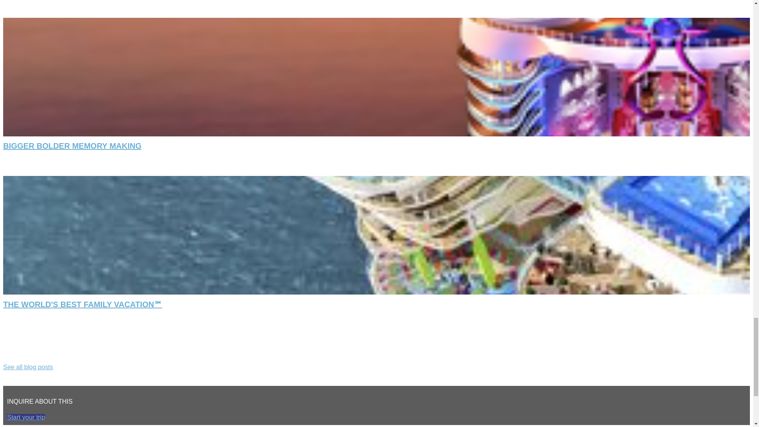 This screenshot has height=427, width=759. What do you see at coordinates (28, 367) in the screenshot?
I see `See all blog posts` at bounding box center [28, 367].